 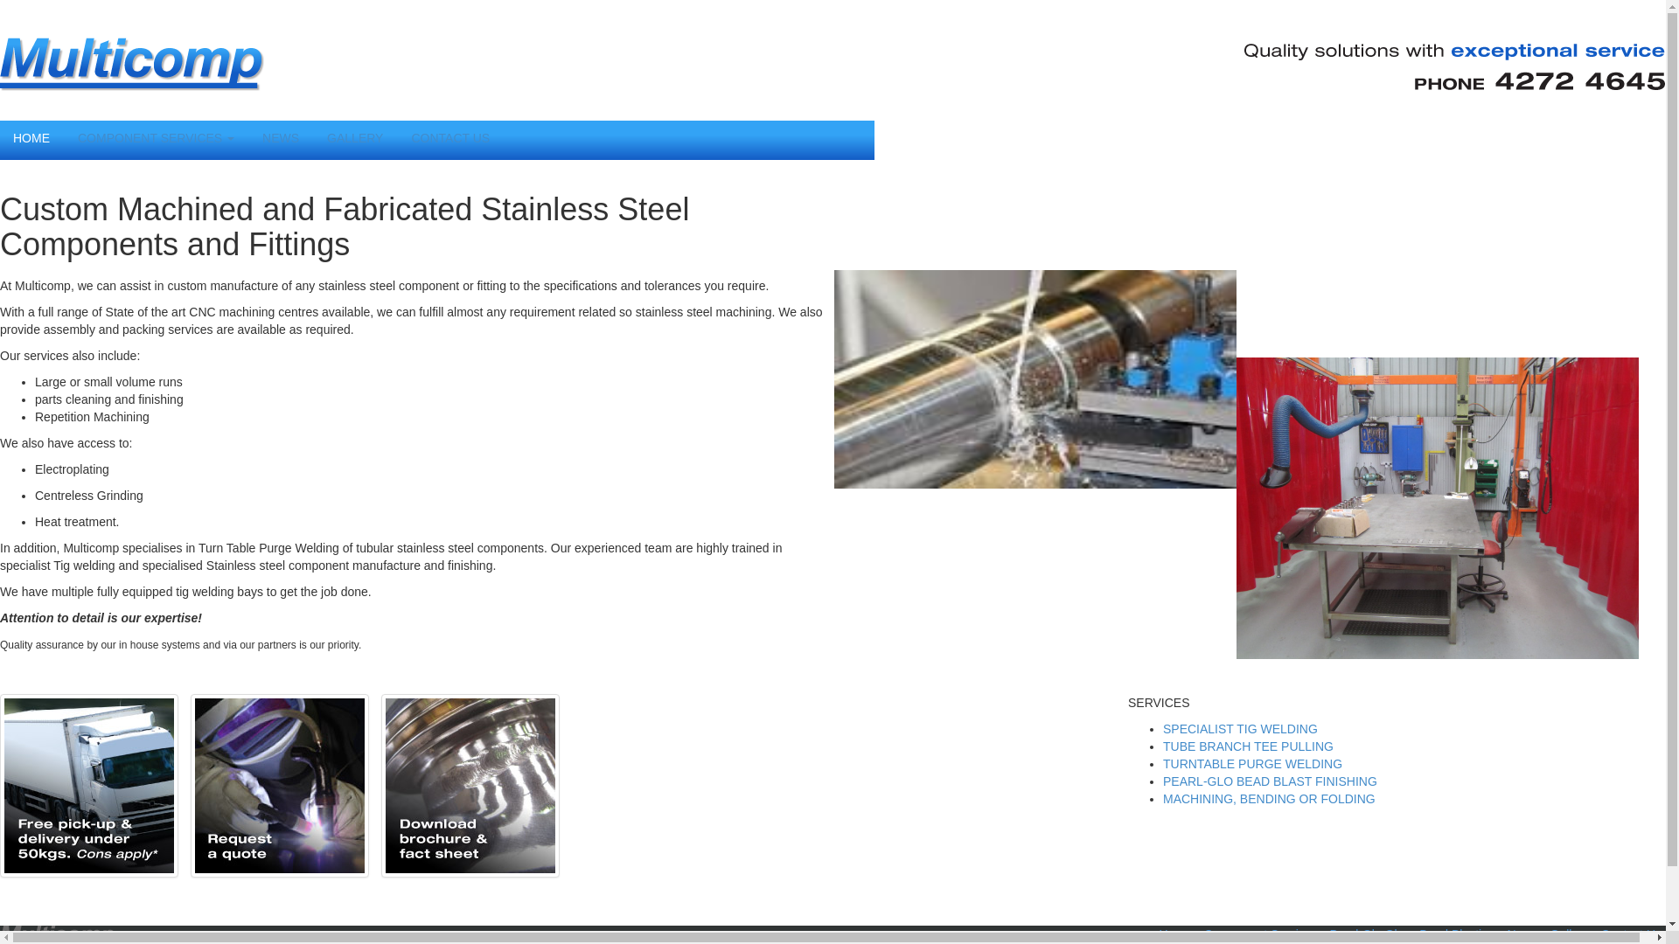 What do you see at coordinates (31, 138) in the screenshot?
I see `HOME` at bounding box center [31, 138].